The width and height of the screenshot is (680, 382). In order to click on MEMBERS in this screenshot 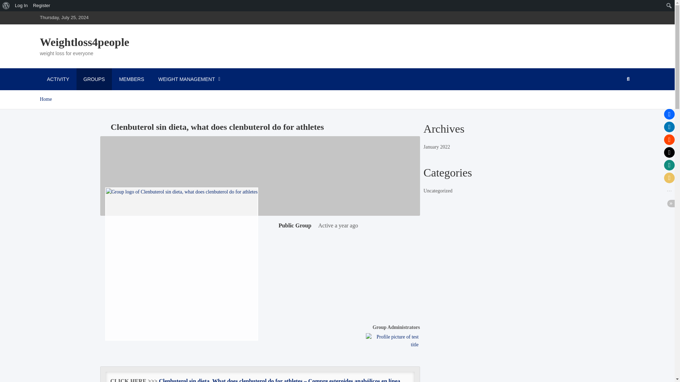, I will do `click(131, 79)`.